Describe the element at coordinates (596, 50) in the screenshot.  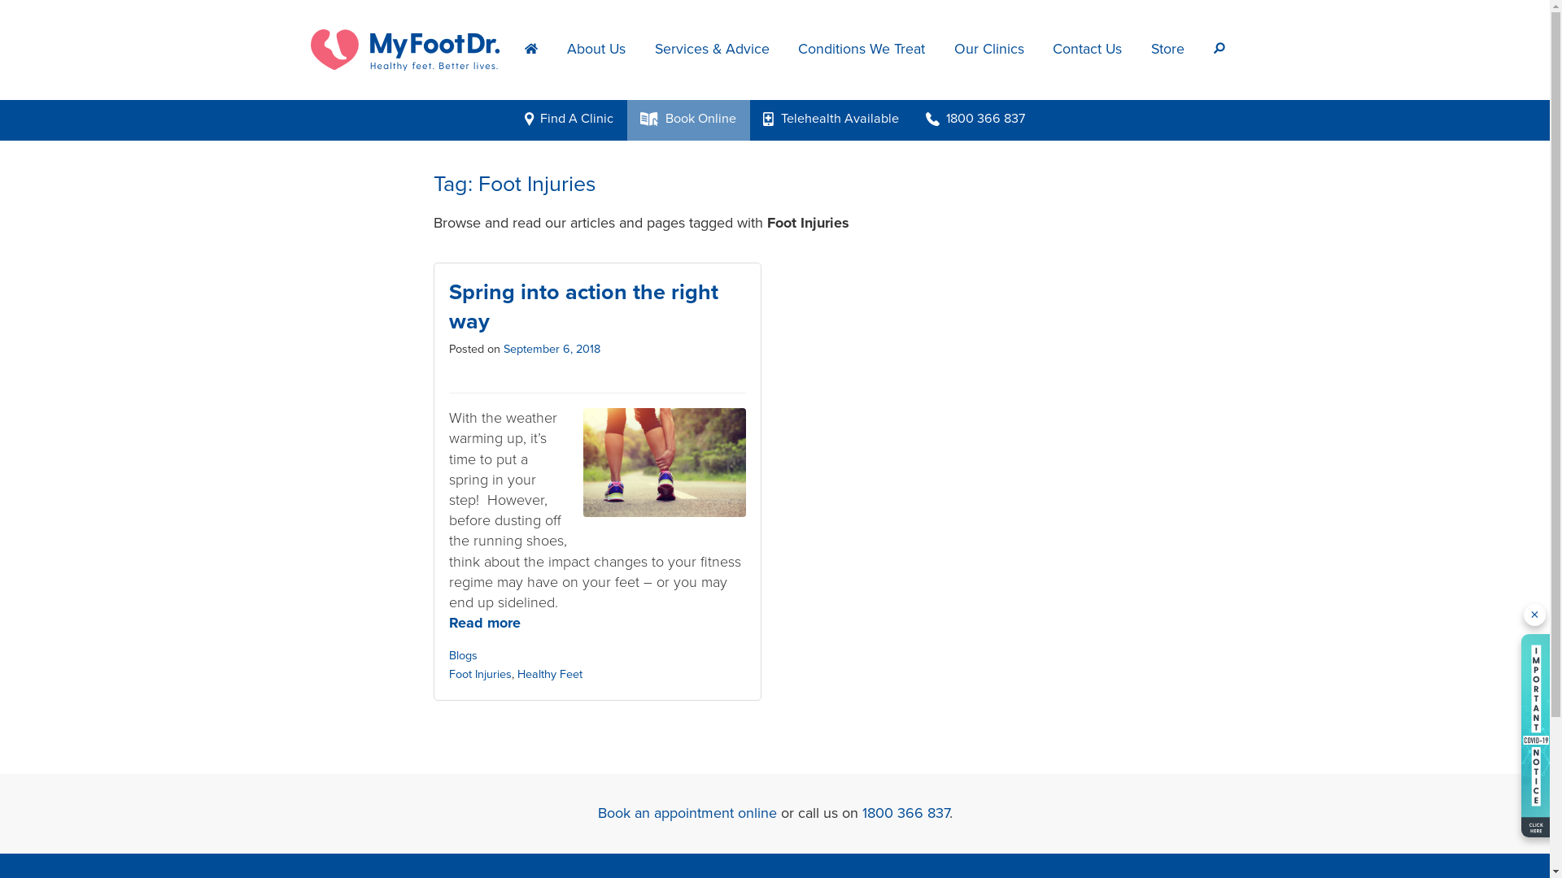
I see `About Us` at that location.